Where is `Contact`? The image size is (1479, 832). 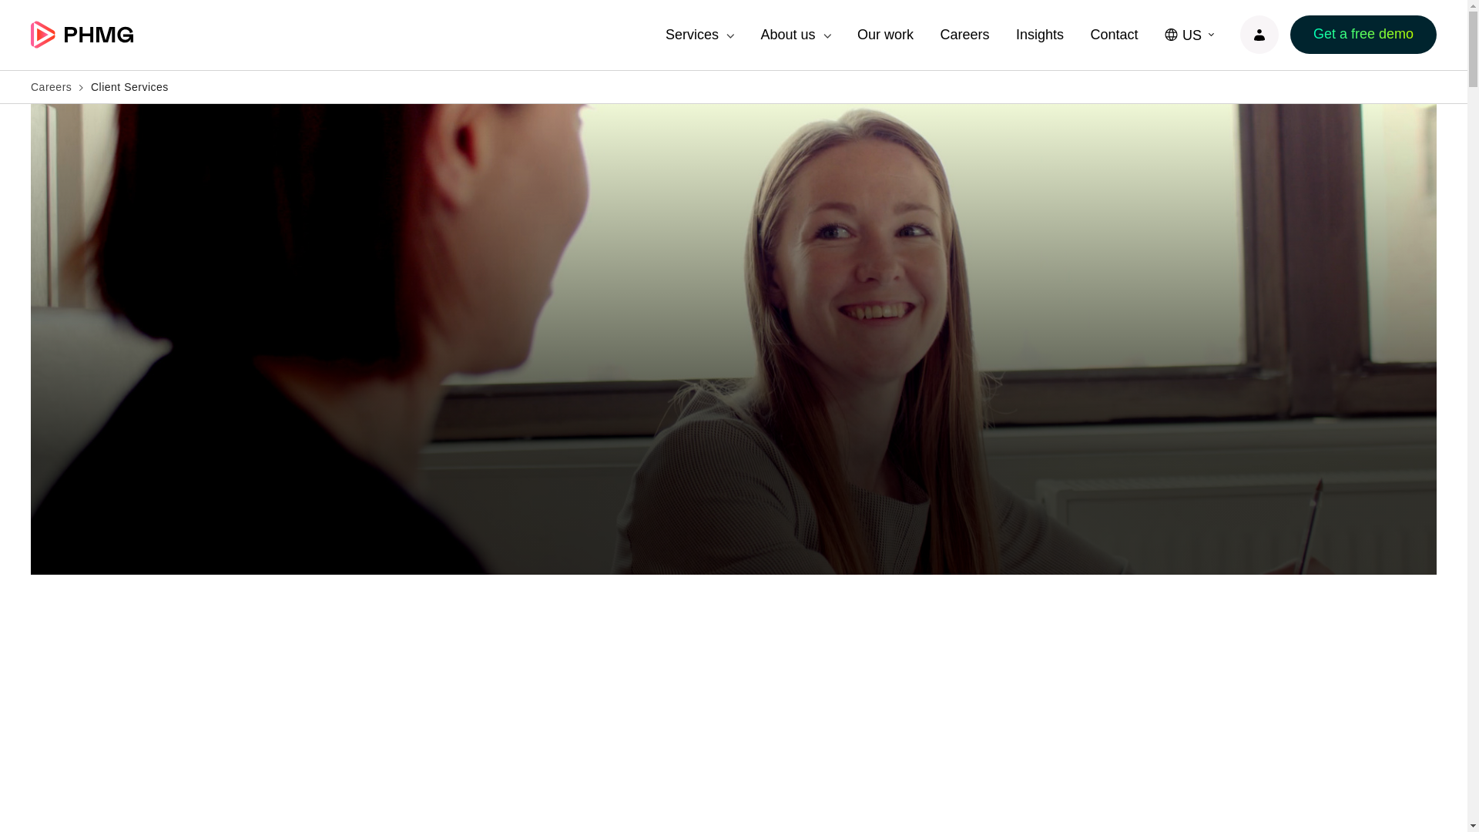
Contact is located at coordinates (1115, 35).